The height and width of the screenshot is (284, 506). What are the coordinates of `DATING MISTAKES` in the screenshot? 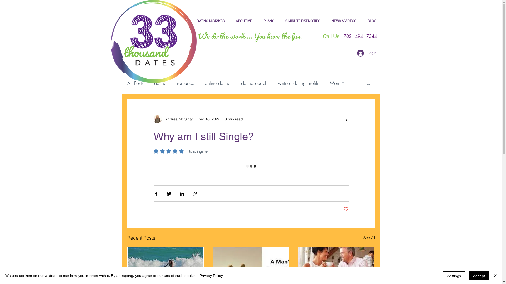 It's located at (210, 21).